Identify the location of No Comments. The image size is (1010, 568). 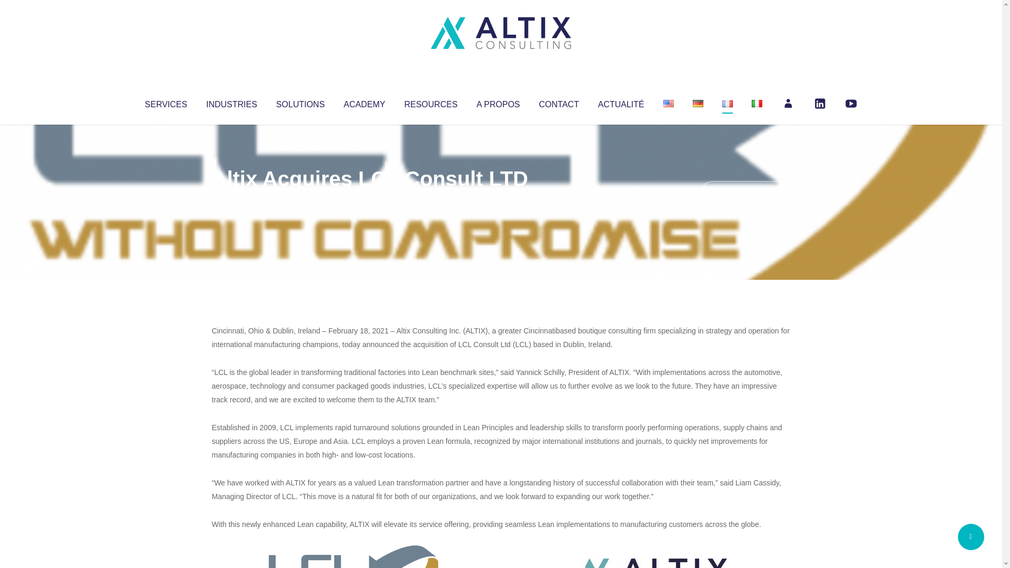
(745, 192).